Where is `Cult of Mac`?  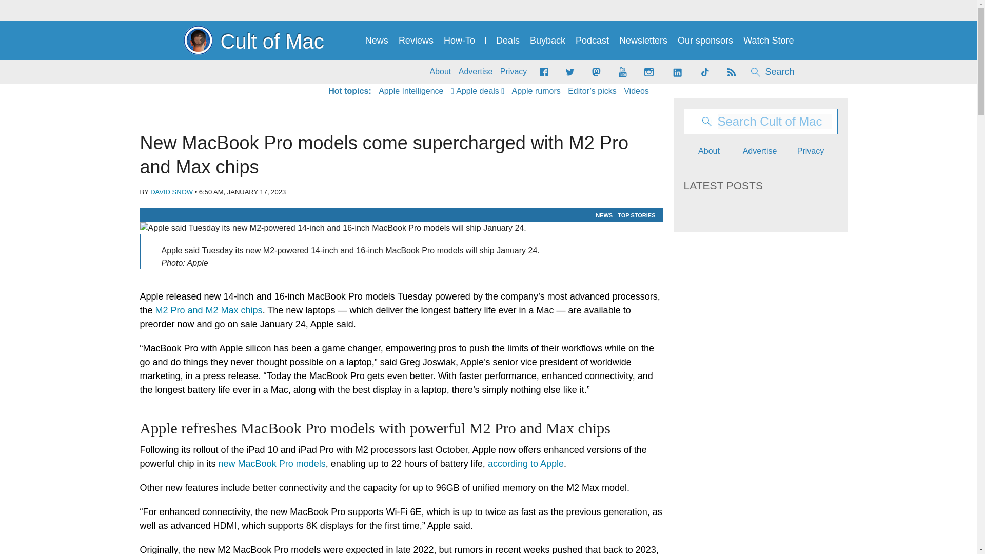 Cult of Mac is located at coordinates (253, 40).